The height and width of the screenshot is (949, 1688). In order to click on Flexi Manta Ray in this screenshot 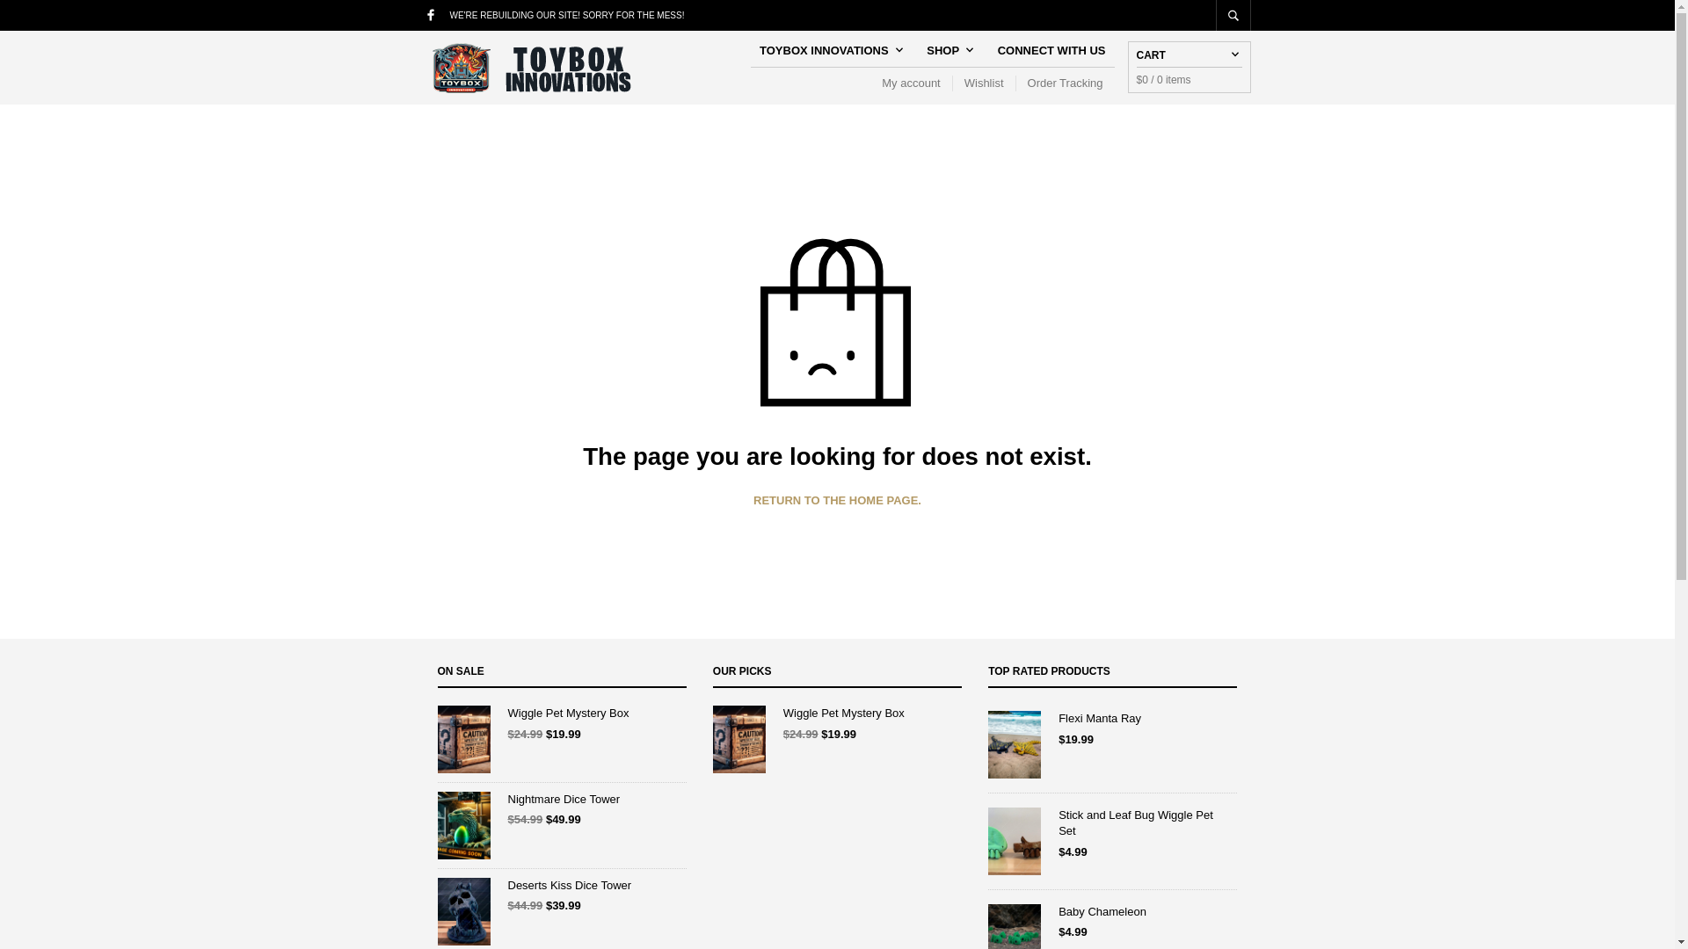, I will do `click(1112, 719)`.